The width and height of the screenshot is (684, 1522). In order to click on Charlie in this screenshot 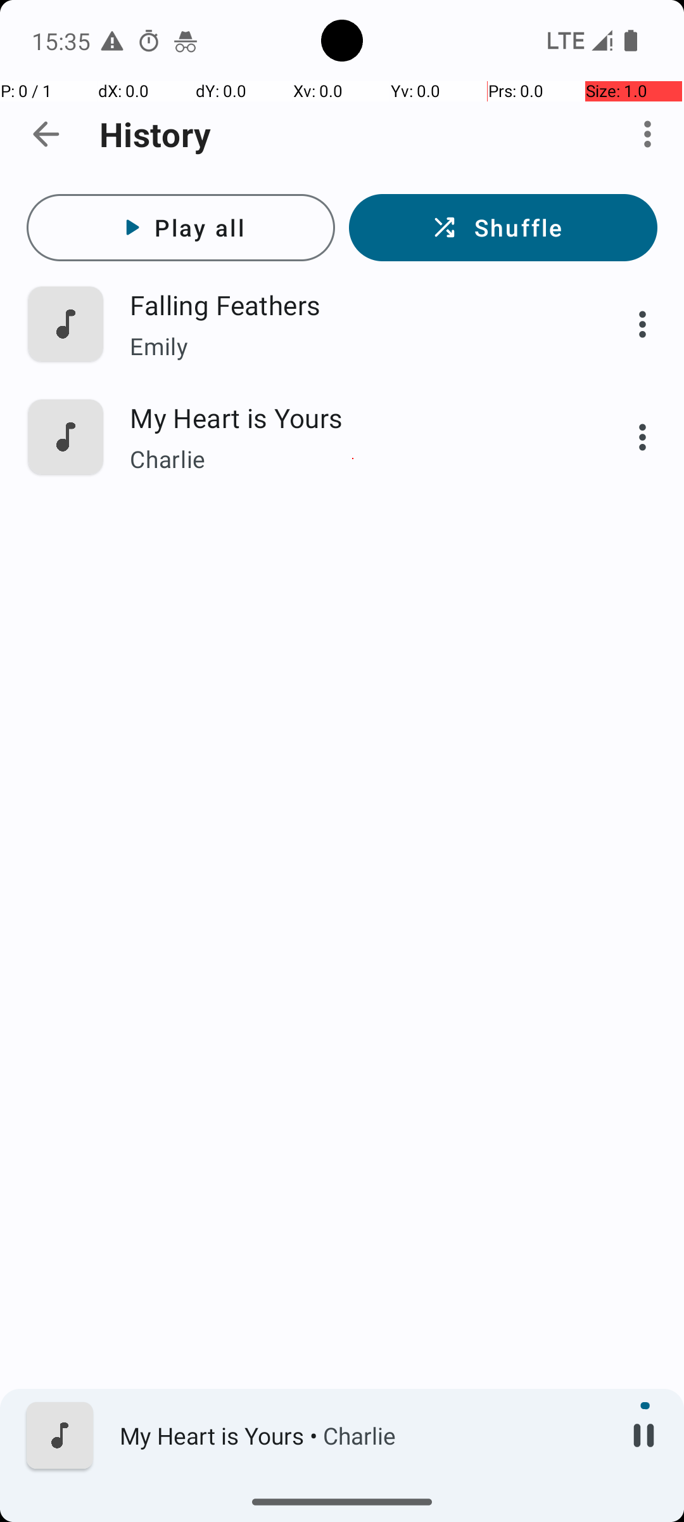, I will do `click(353, 459)`.